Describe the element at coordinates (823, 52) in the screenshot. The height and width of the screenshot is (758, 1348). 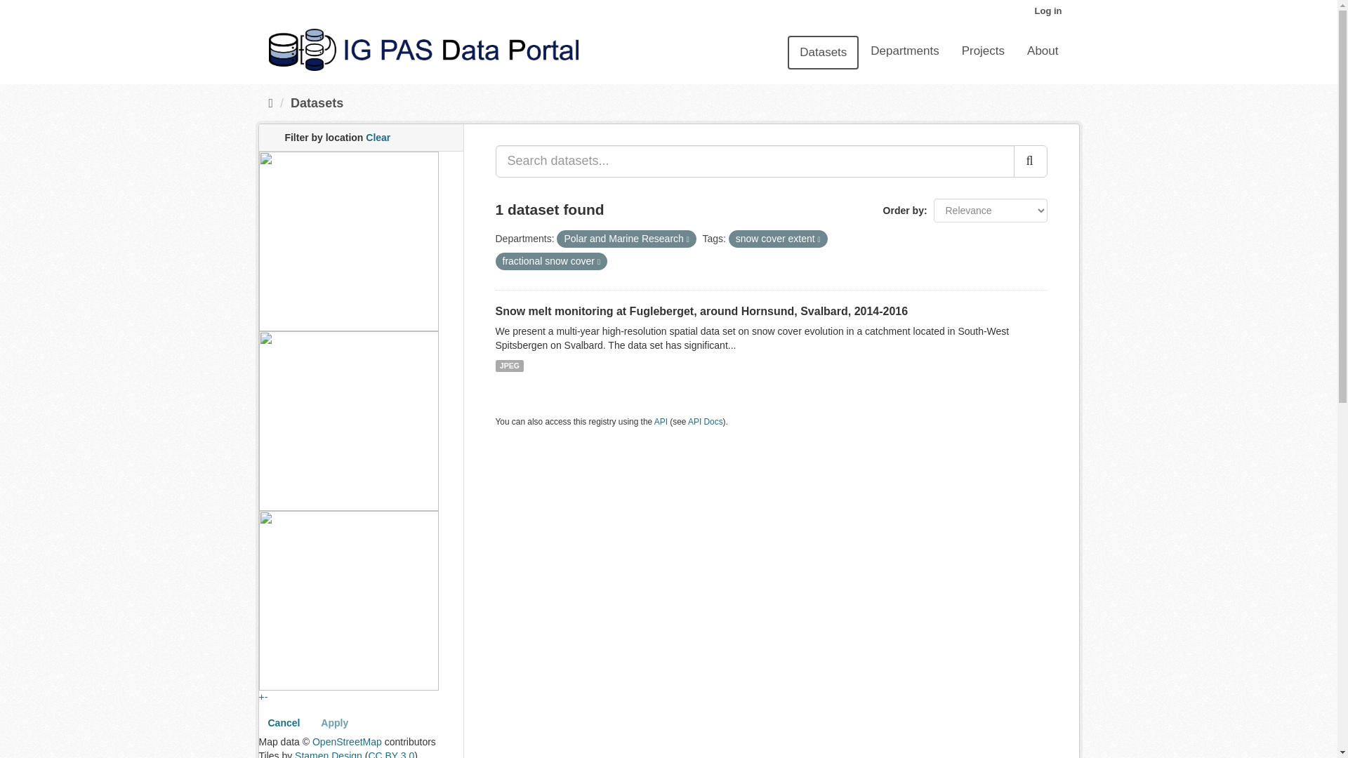
I see `Datasets` at that location.